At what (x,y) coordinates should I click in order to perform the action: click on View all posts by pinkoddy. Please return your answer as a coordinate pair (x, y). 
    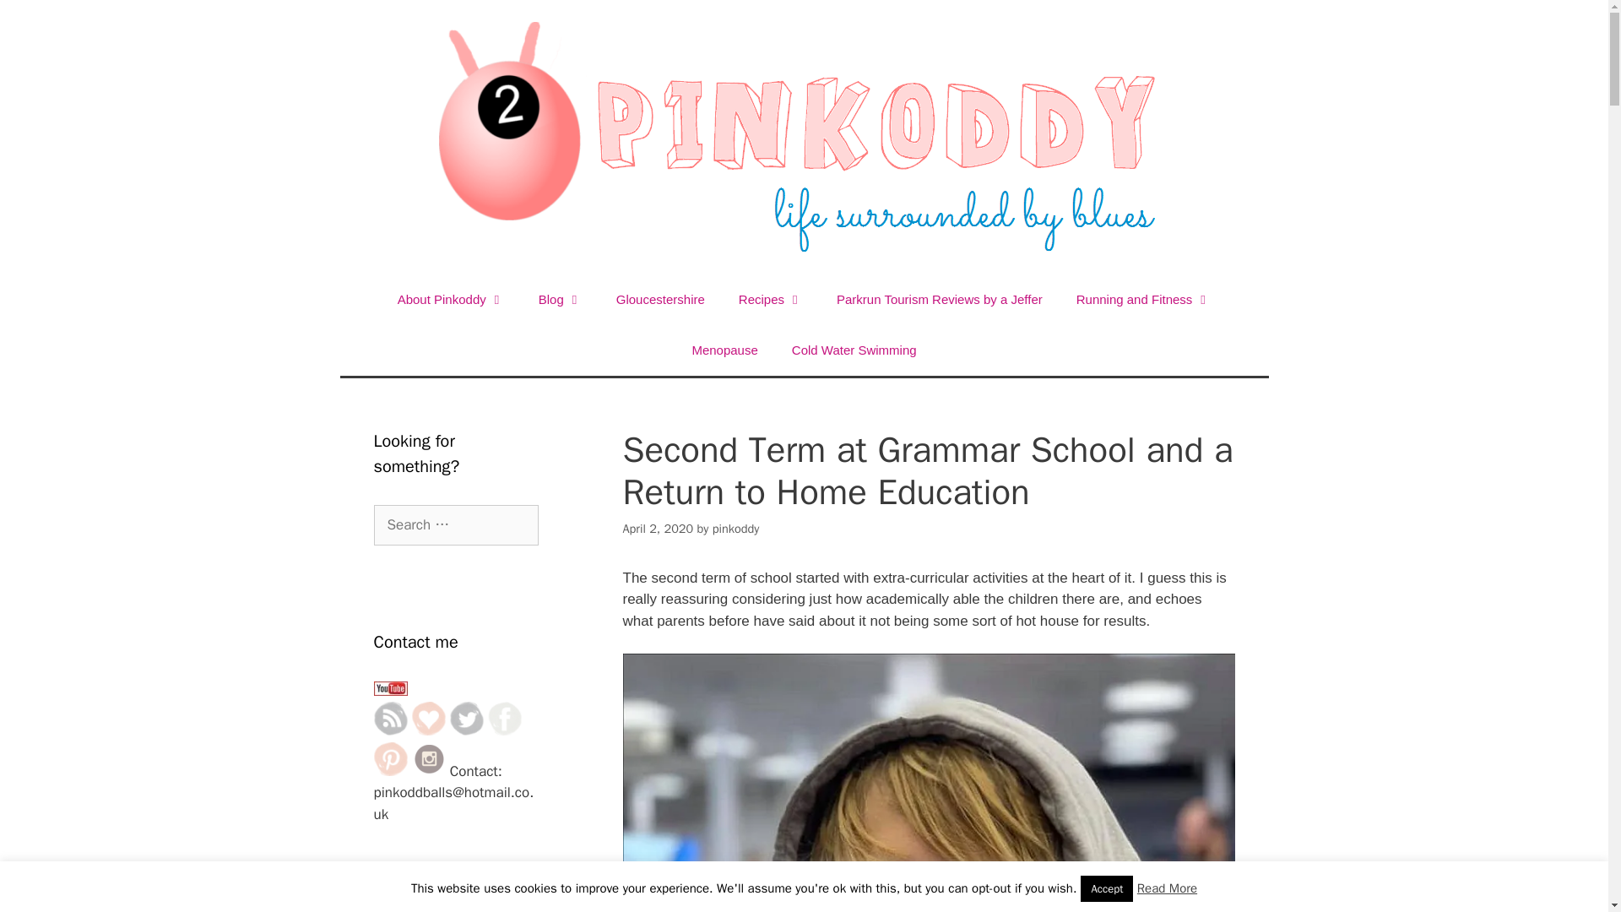
    Looking at the image, I should click on (736, 529).